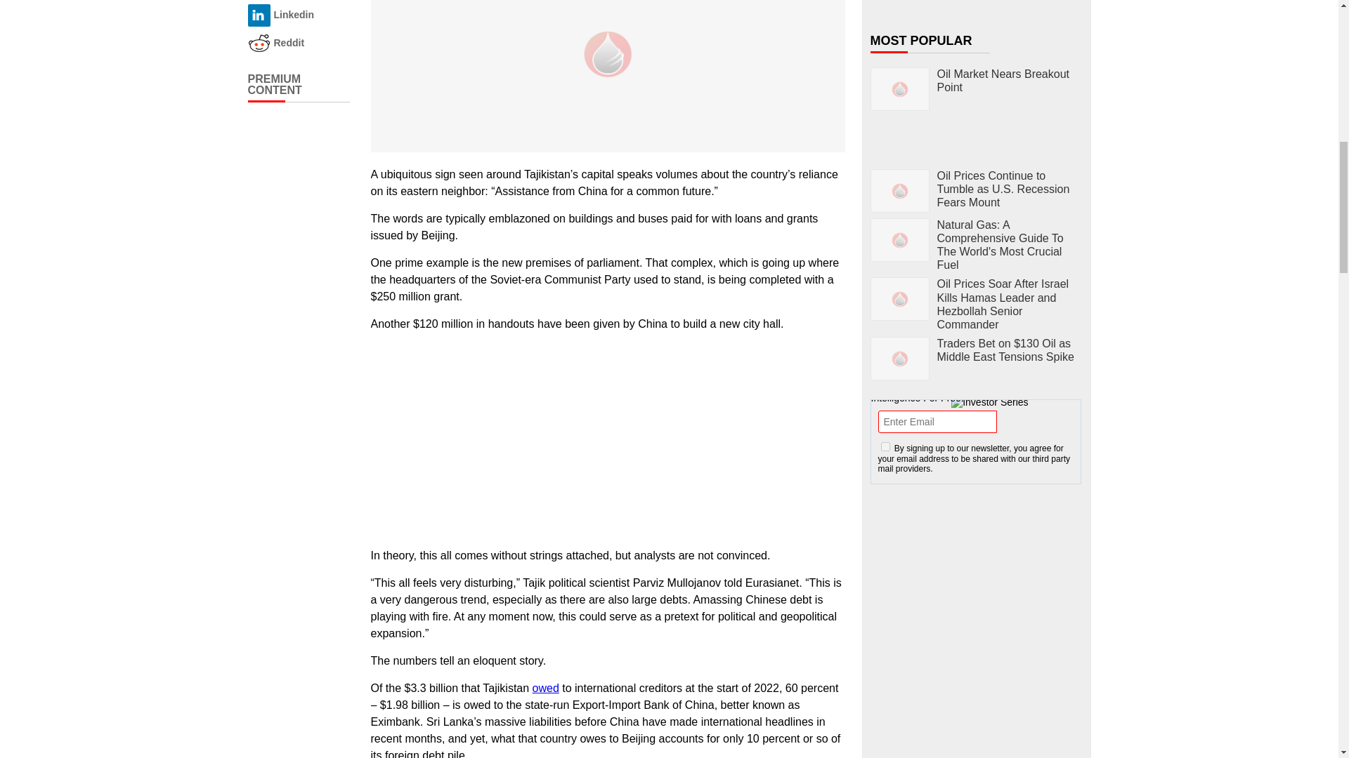 Image resolution: width=1349 pixels, height=758 pixels. Describe the element at coordinates (885, 446) in the screenshot. I see `1` at that location.